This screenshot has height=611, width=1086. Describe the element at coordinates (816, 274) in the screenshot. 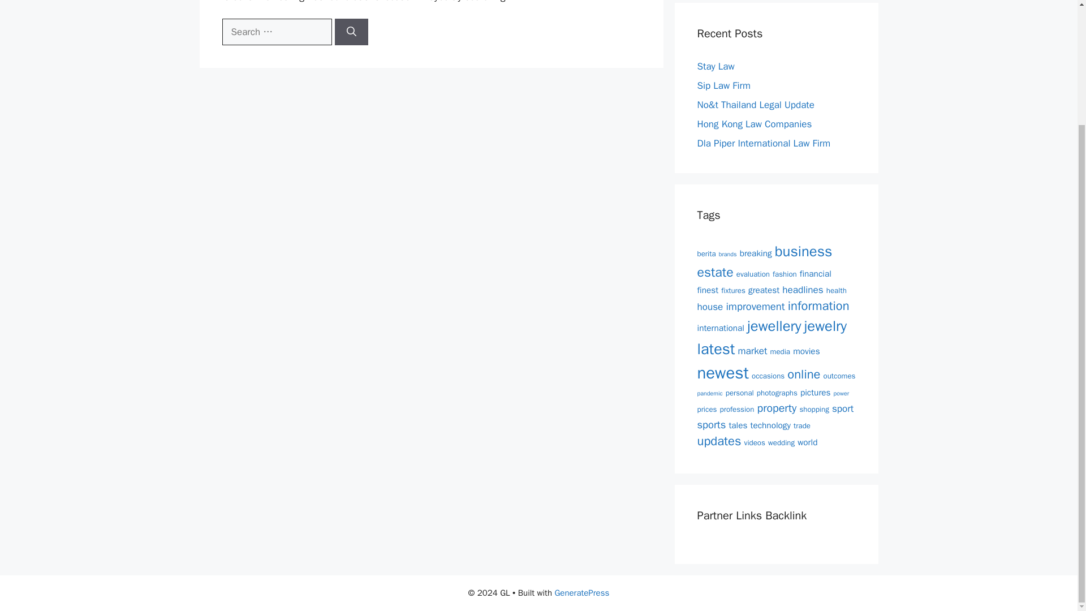

I see `financial` at that location.